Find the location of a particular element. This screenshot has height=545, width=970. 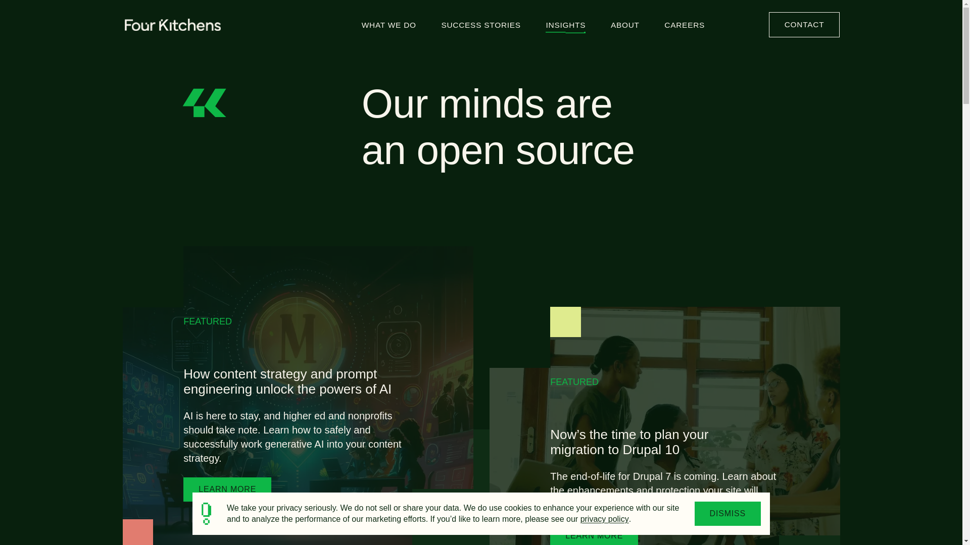

CONTACT is located at coordinates (804, 24).